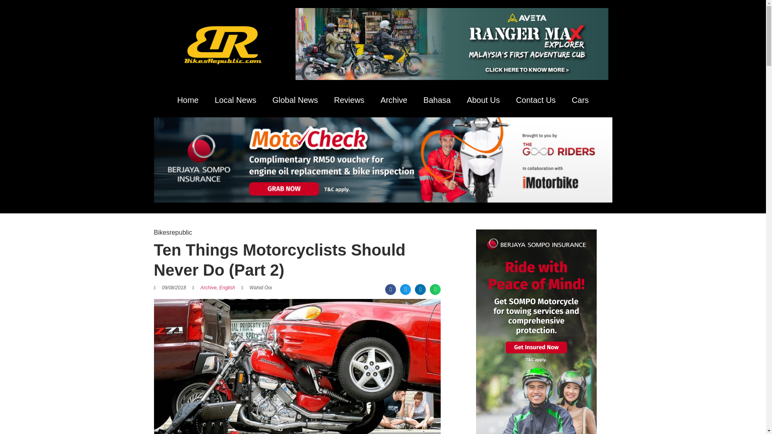 The width and height of the screenshot is (772, 434). Describe the element at coordinates (580, 100) in the screenshot. I see `Cars` at that location.